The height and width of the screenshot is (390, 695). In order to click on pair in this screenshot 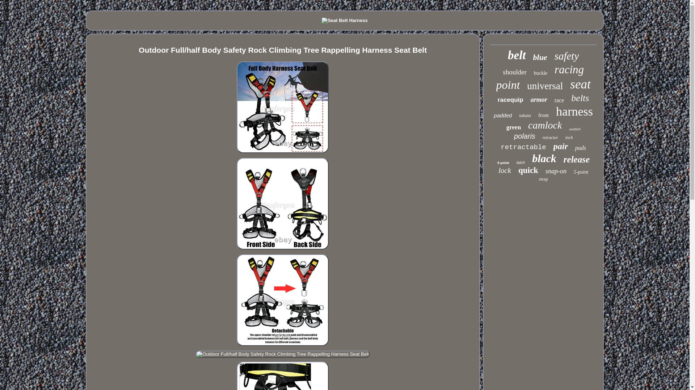, I will do `click(560, 147)`.